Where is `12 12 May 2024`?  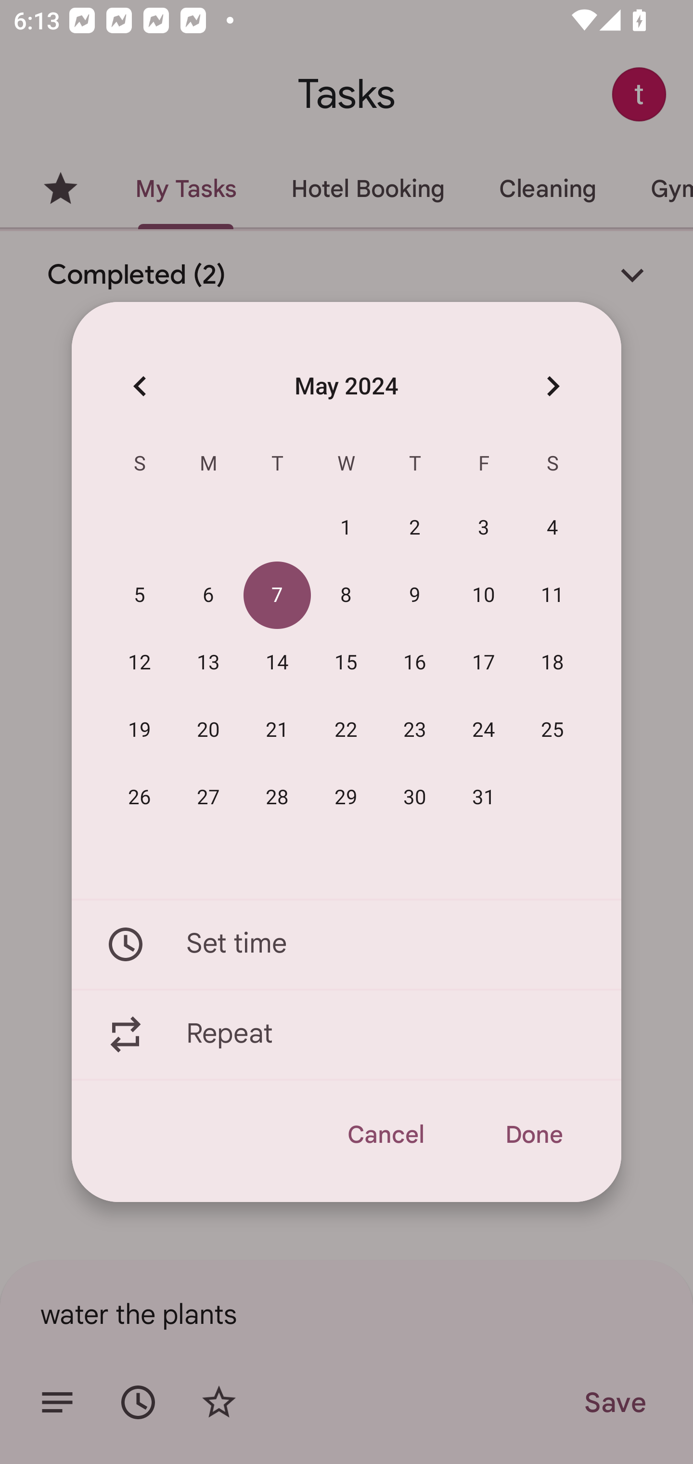 12 12 May 2024 is located at coordinates (140, 663).